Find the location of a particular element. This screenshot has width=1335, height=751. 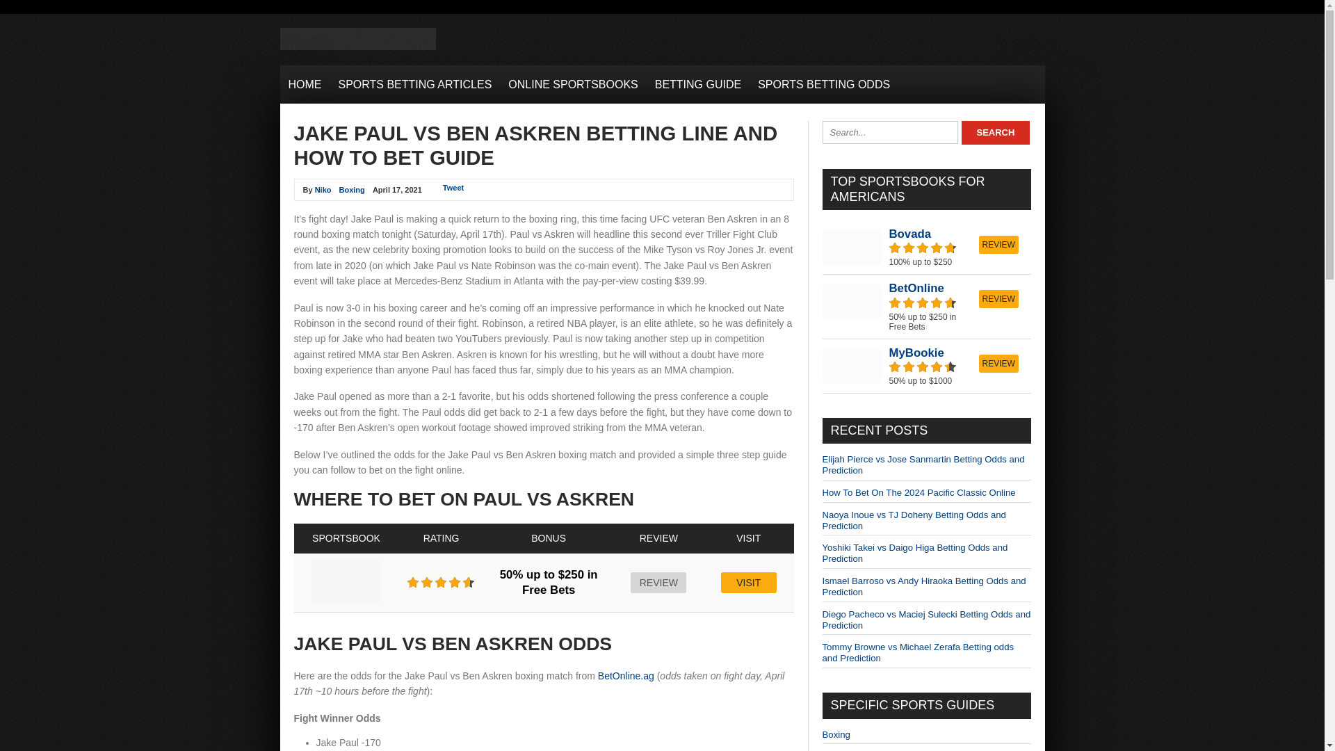

Boxing Betting is located at coordinates (836, 734).